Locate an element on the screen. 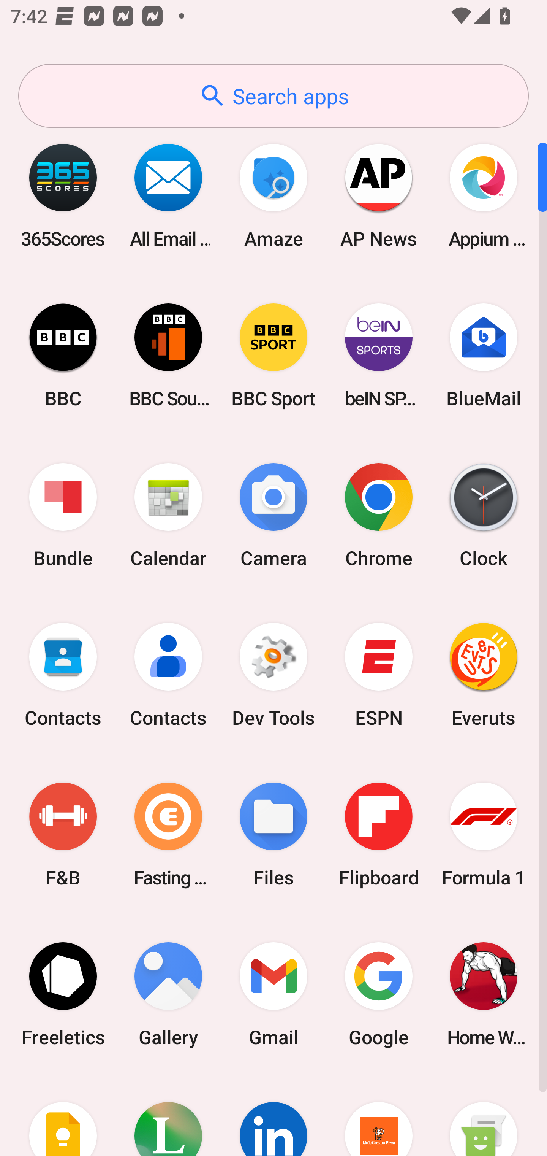 Image resolution: width=547 pixels, height=1156 pixels. Home Workout is located at coordinates (484, 994).